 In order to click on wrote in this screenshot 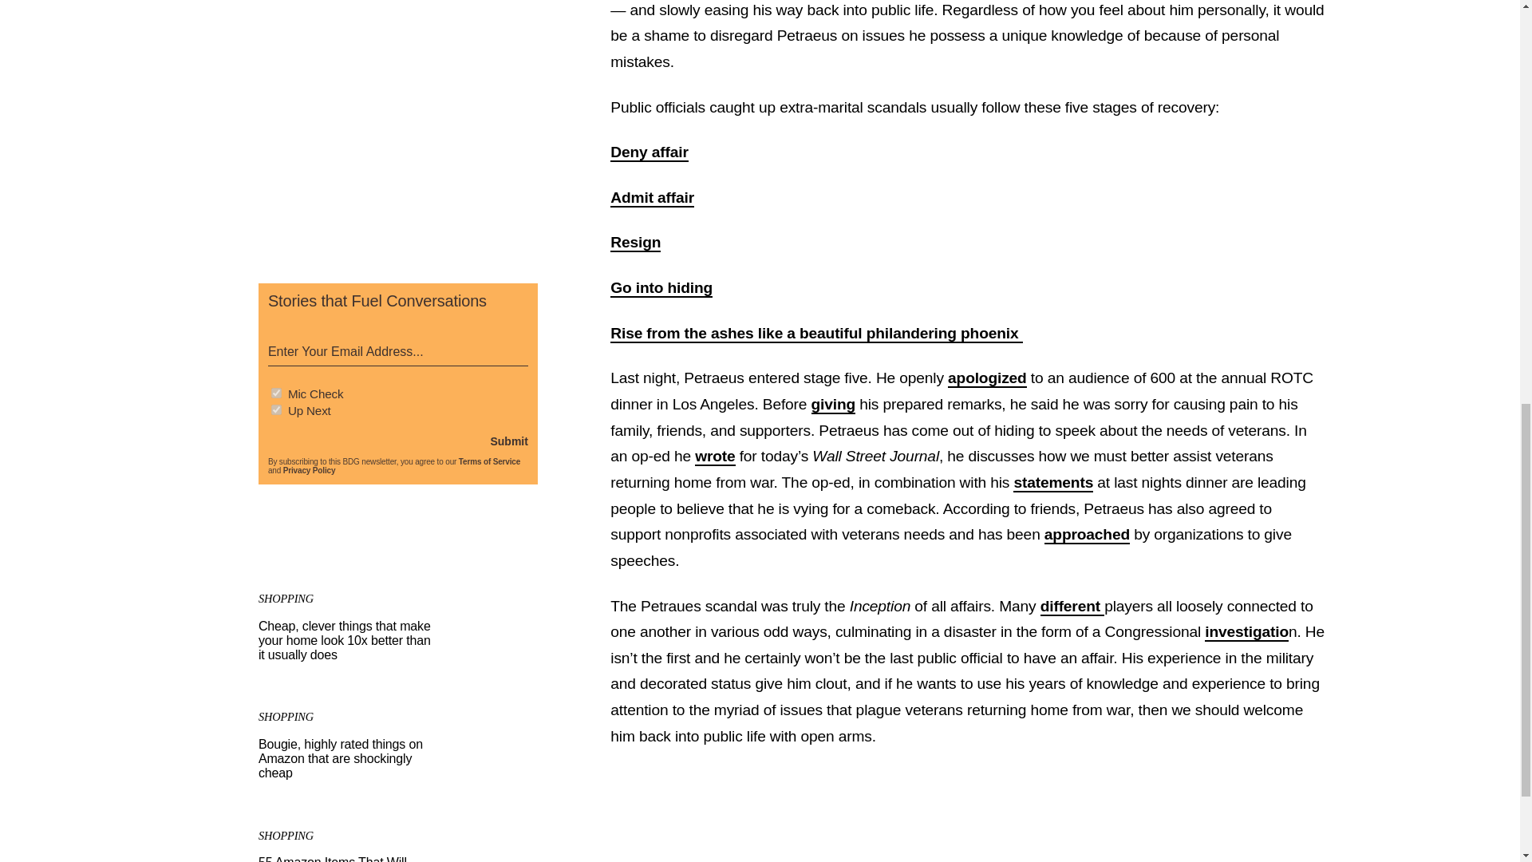, I will do `click(715, 457)`.